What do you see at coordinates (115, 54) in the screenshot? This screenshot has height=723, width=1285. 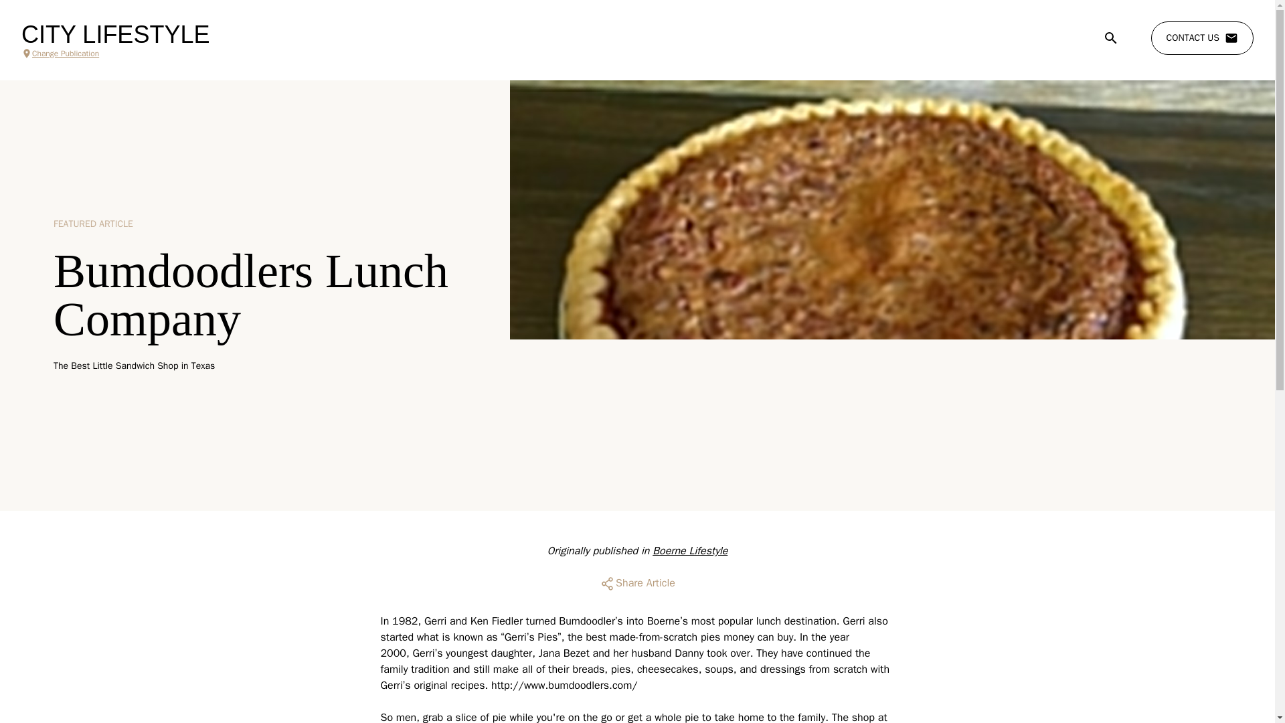 I see `Change Publication` at bounding box center [115, 54].